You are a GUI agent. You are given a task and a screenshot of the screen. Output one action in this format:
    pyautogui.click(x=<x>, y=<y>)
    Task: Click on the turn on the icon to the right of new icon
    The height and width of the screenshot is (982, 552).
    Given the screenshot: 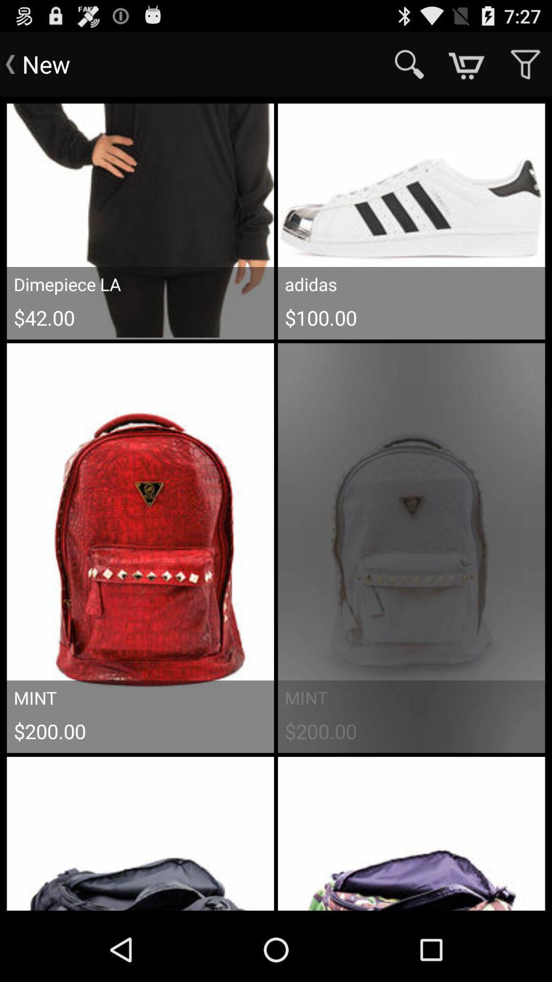 What is the action you would take?
    pyautogui.click(x=409, y=64)
    